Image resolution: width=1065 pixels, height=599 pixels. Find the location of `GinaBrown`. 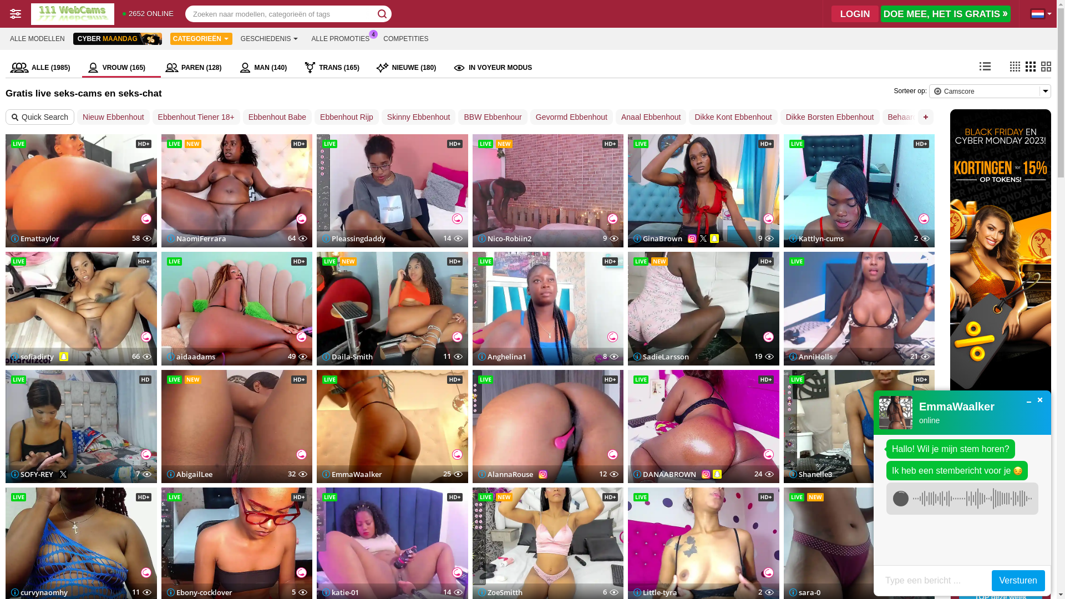

GinaBrown is located at coordinates (658, 238).